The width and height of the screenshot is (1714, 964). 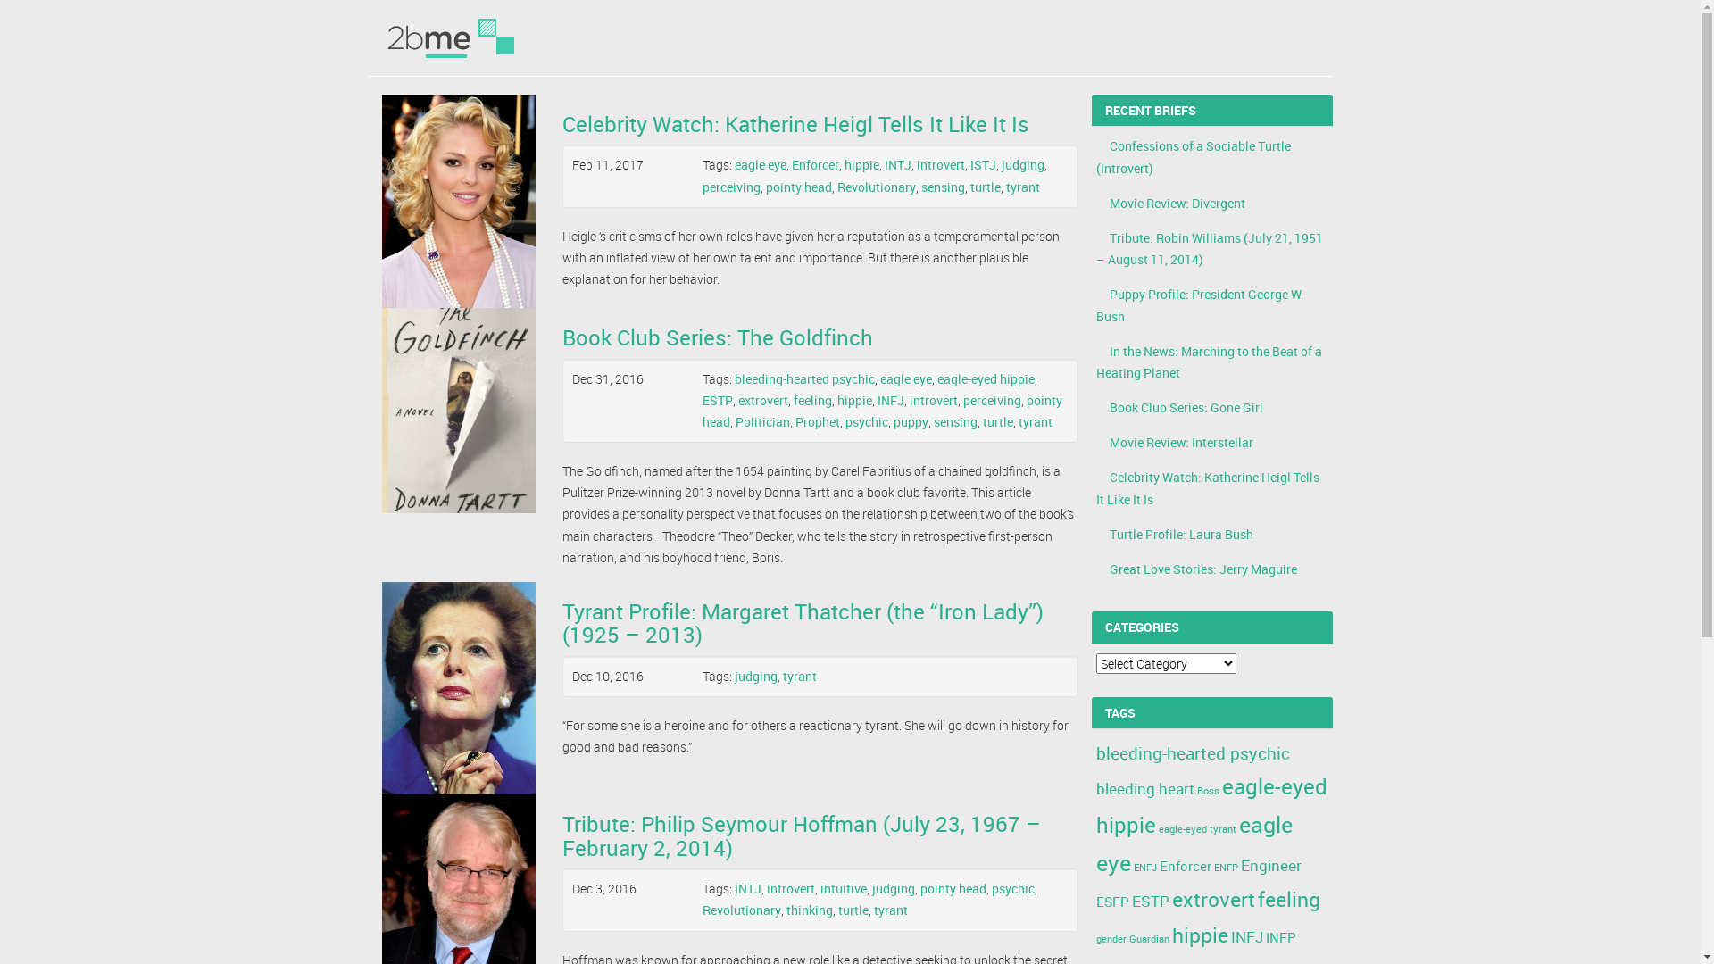 What do you see at coordinates (799, 187) in the screenshot?
I see `pointy head` at bounding box center [799, 187].